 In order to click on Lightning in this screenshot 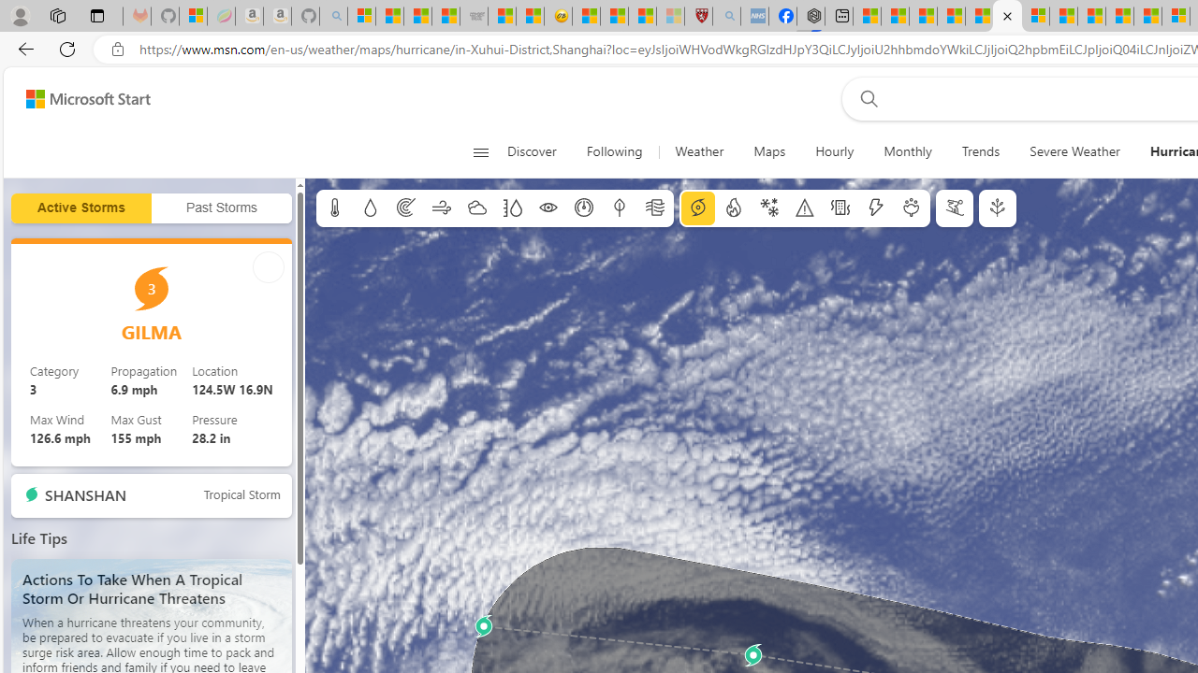, I will do `click(875, 208)`.